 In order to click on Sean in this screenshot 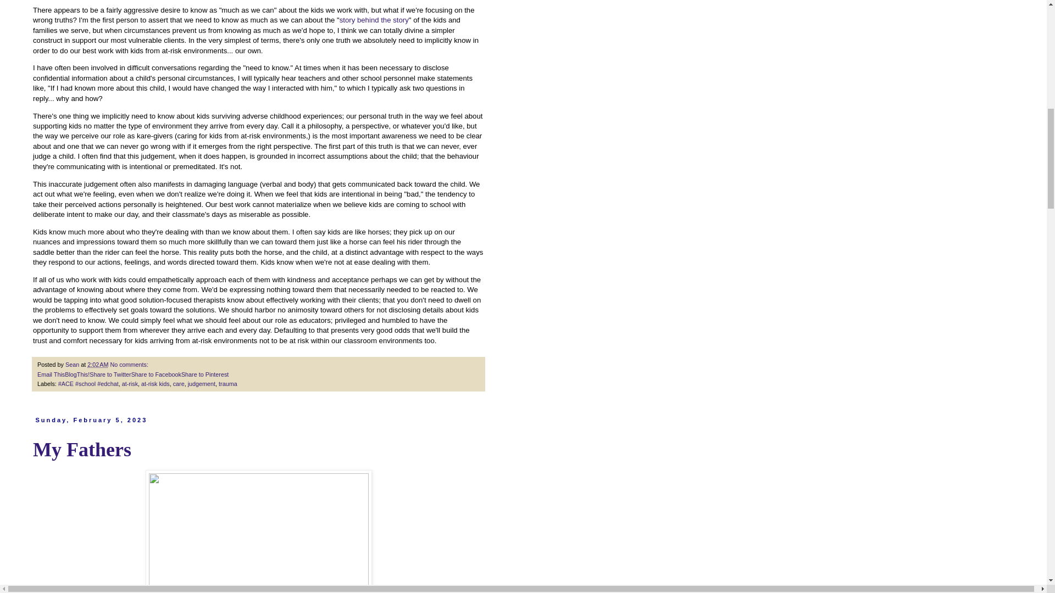, I will do `click(73, 364)`.